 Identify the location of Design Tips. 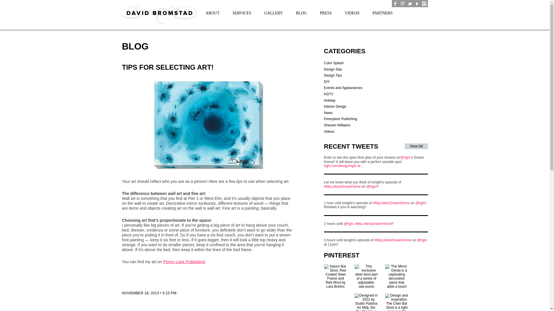
(332, 75).